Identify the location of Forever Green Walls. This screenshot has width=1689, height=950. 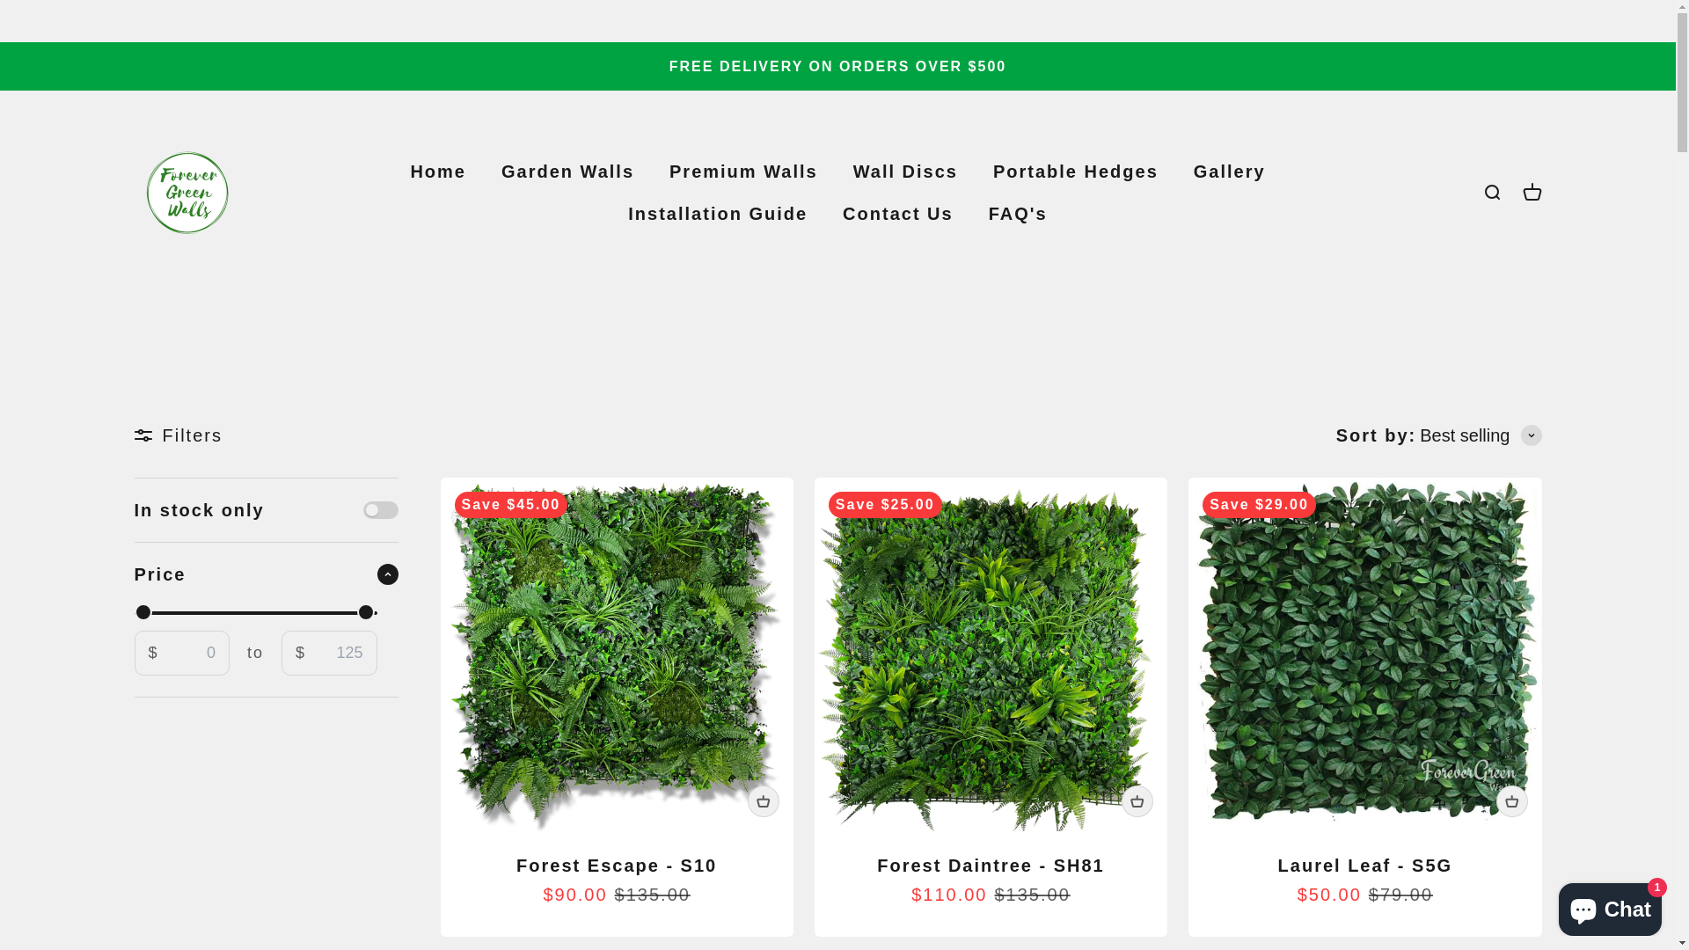
(186, 193).